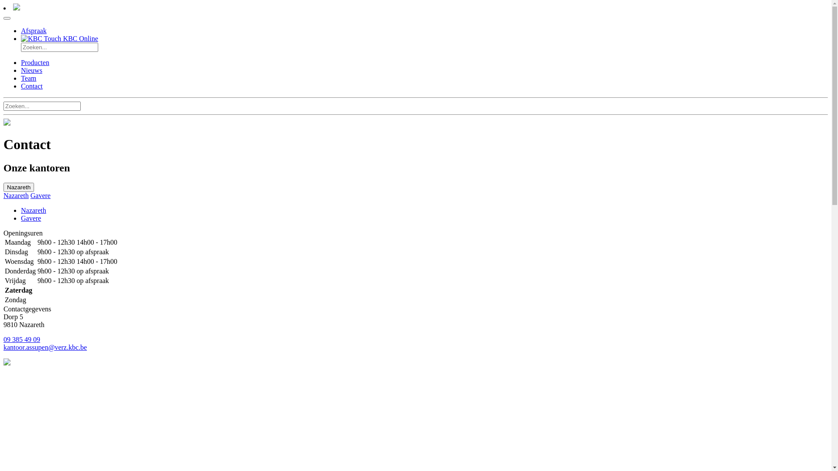 The image size is (838, 471). What do you see at coordinates (34, 210) in the screenshot?
I see `Nazareth` at bounding box center [34, 210].